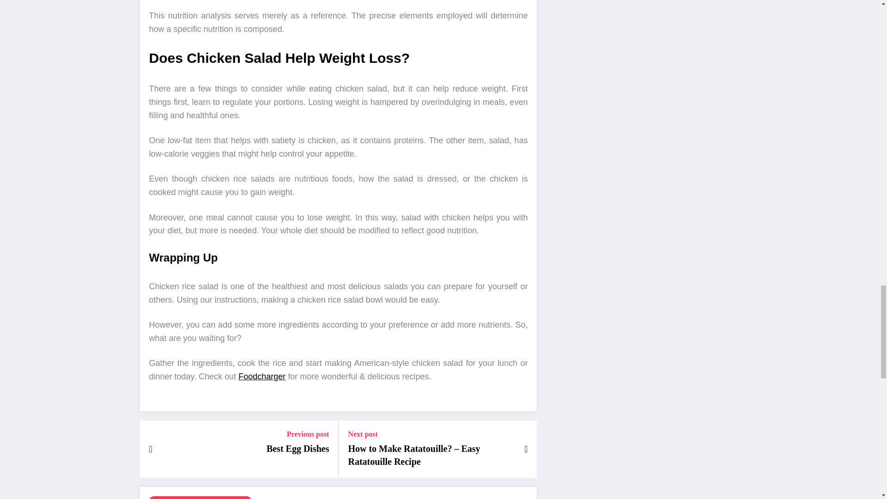 This screenshot has width=887, height=499. What do you see at coordinates (262, 376) in the screenshot?
I see `Foodcharger` at bounding box center [262, 376].